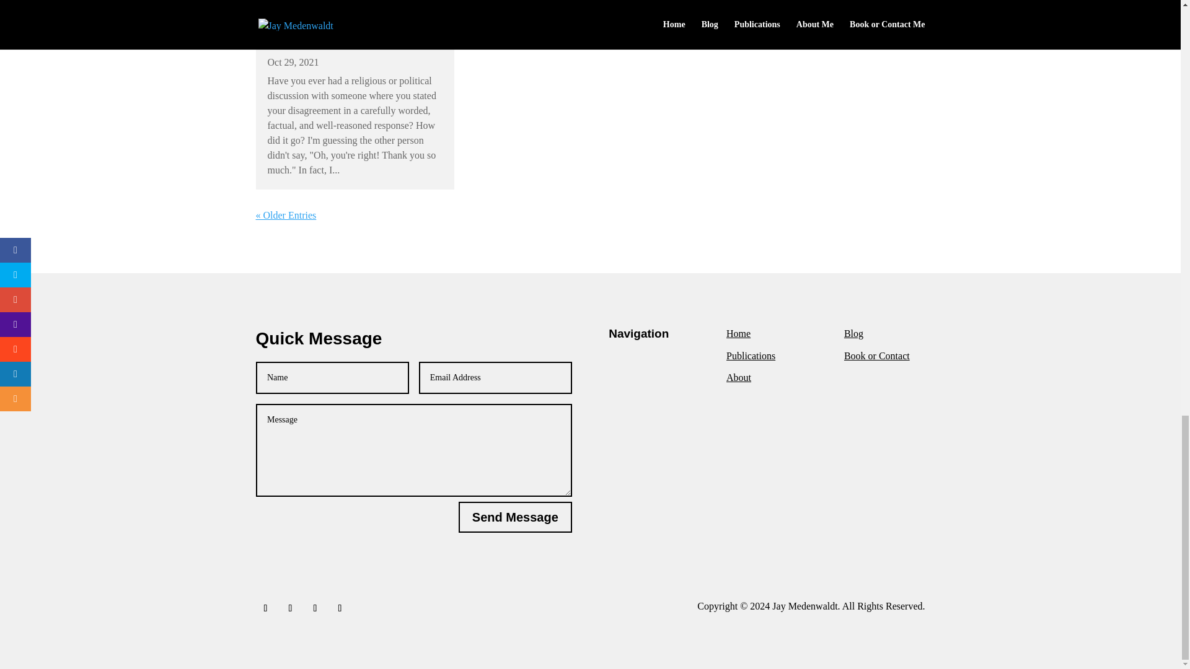 The width and height of the screenshot is (1190, 669). What do you see at coordinates (315, 608) in the screenshot?
I see `Follow on LinkedIn` at bounding box center [315, 608].